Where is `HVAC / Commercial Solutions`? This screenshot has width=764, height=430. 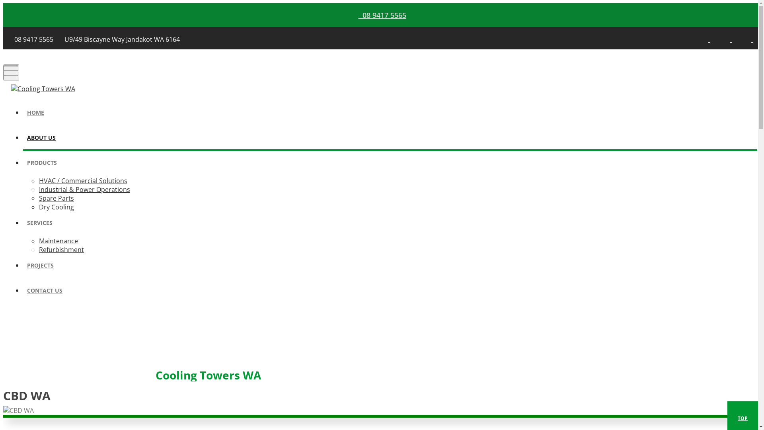
HVAC / Commercial Solutions is located at coordinates (83, 181).